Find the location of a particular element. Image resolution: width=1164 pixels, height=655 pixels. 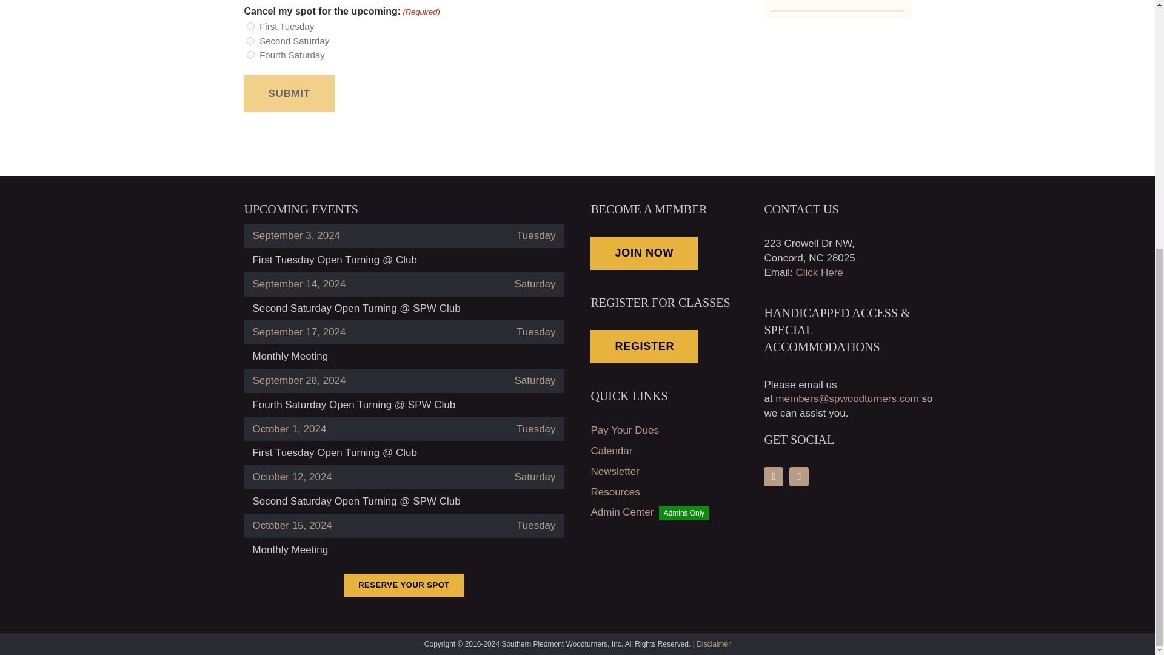

Submit is located at coordinates (289, 93).